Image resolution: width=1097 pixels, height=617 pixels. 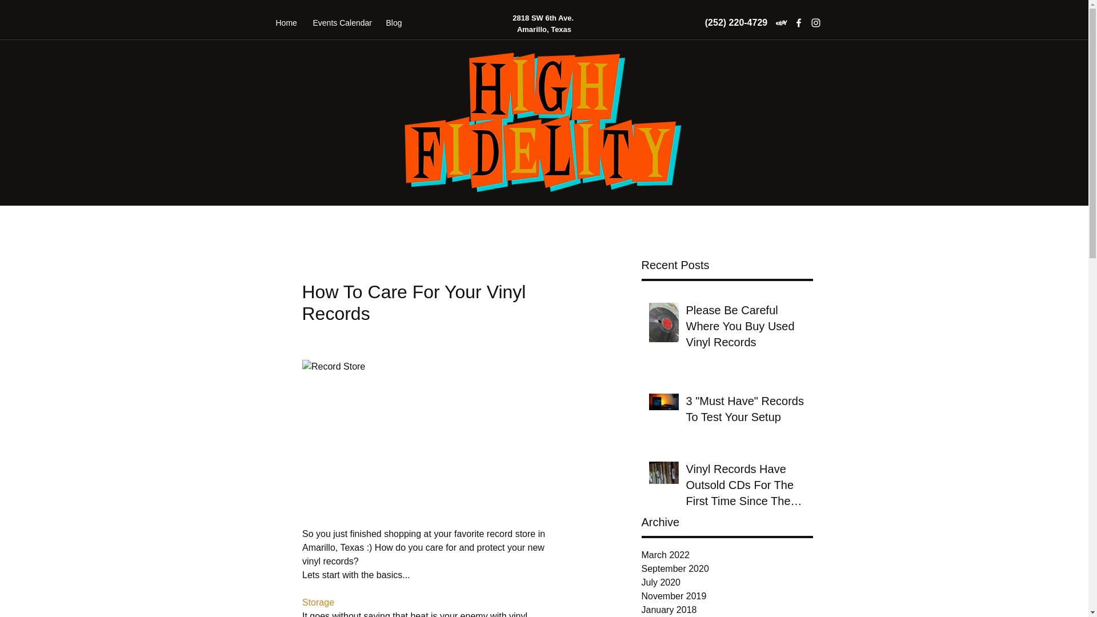 I want to click on January 2018, so click(x=727, y=610).